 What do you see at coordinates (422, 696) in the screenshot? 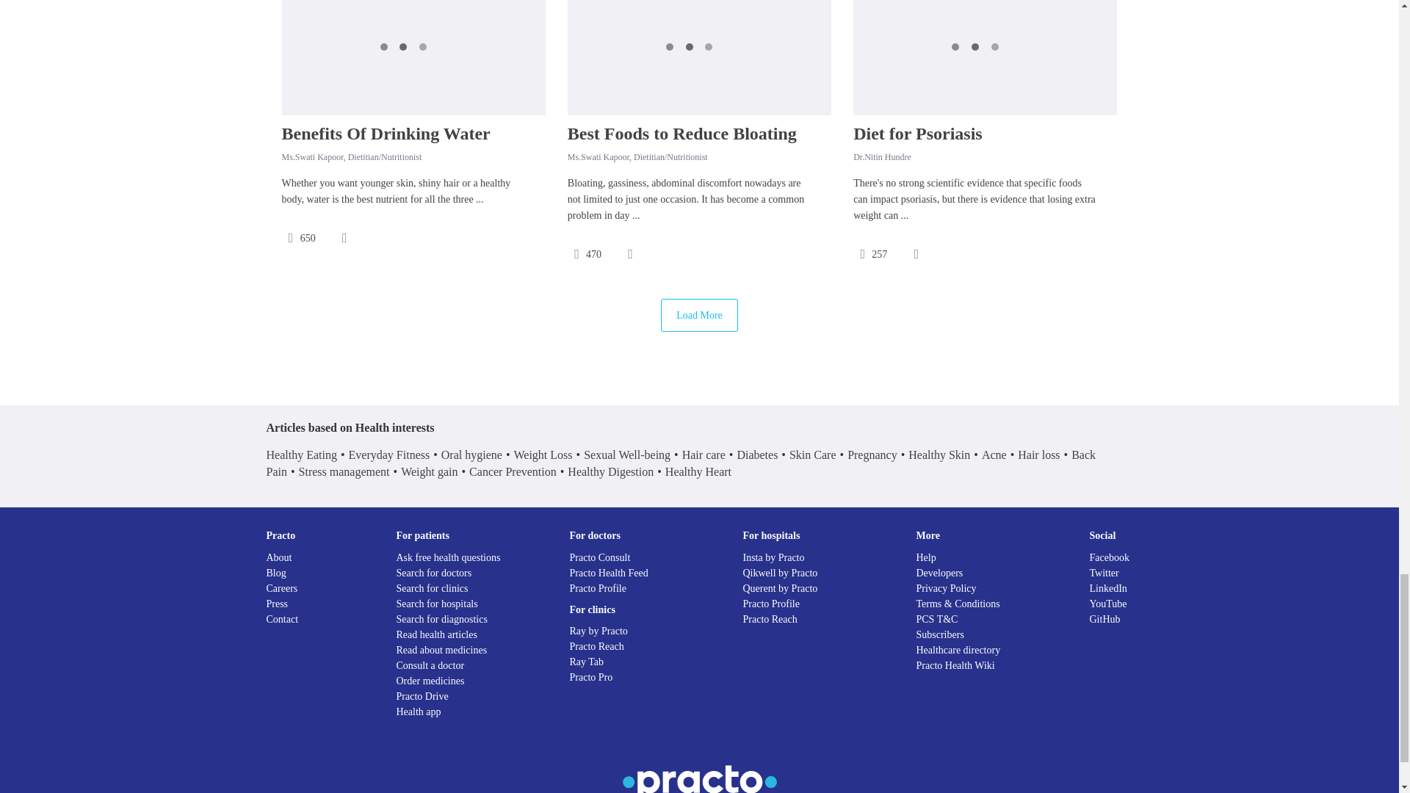
I see `Practo Drive` at bounding box center [422, 696].